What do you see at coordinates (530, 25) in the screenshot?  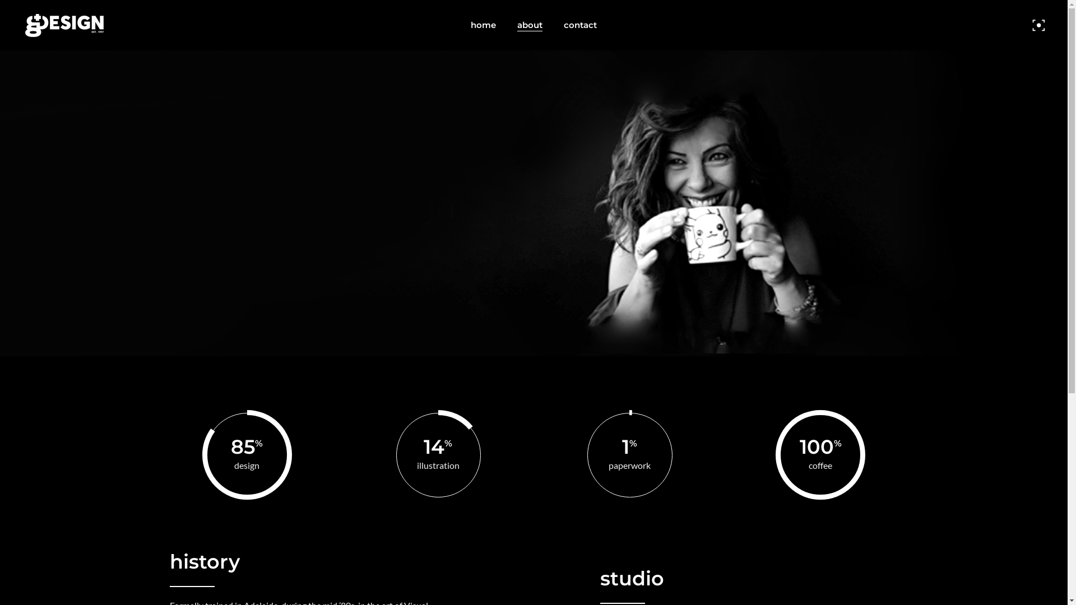 I see `about` at bounding box center [530, 25].